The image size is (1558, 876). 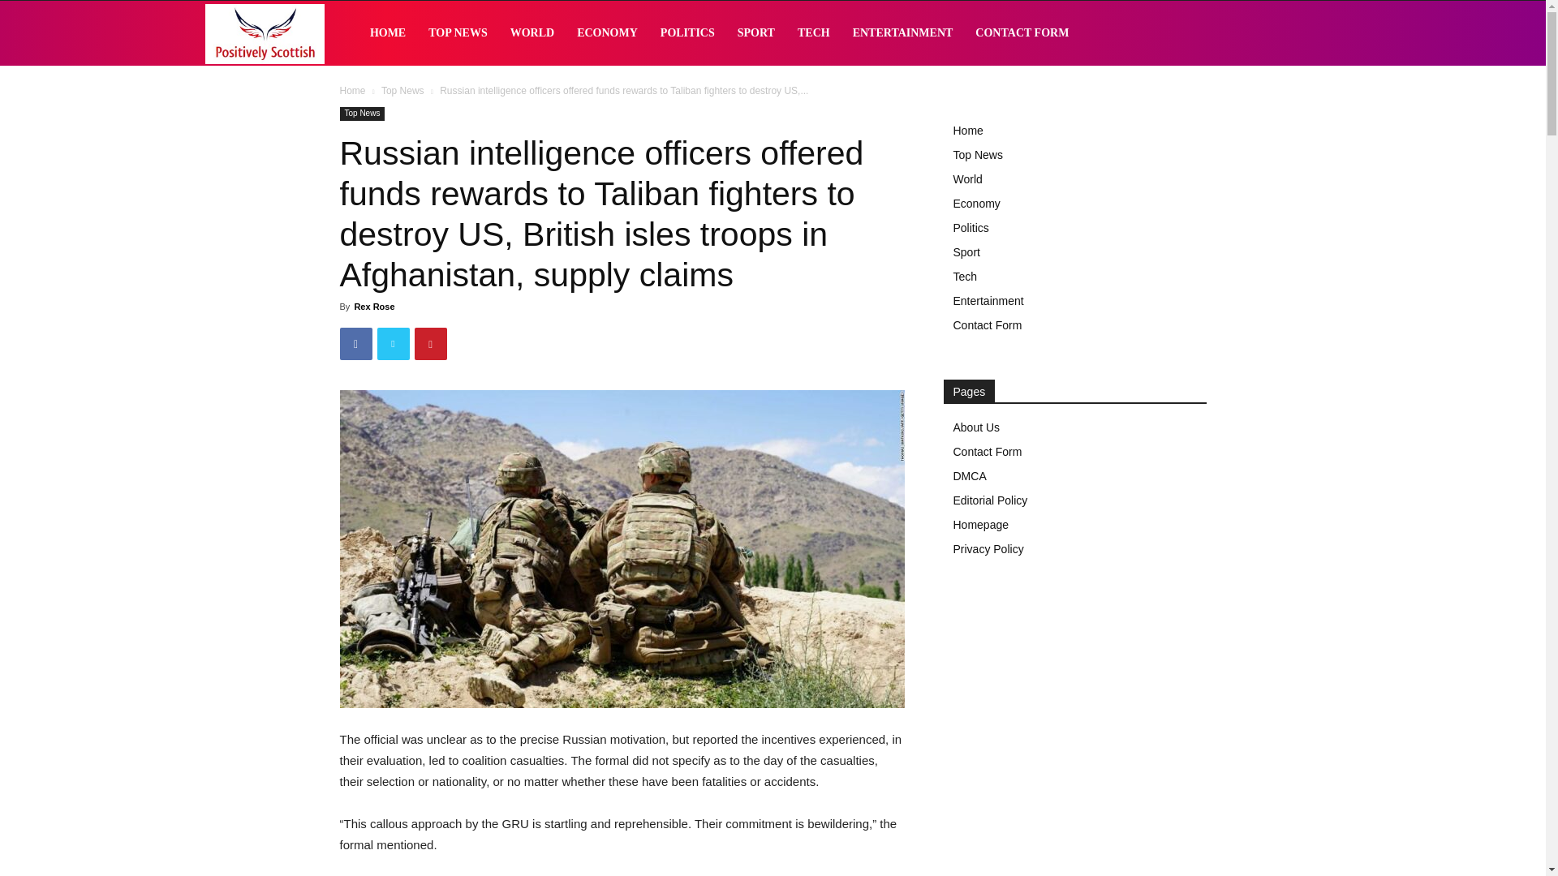 What do you see at coordinates (458, 33) in the screenshot?
I see `TOP NEWS` at bounding box center [458, 33].